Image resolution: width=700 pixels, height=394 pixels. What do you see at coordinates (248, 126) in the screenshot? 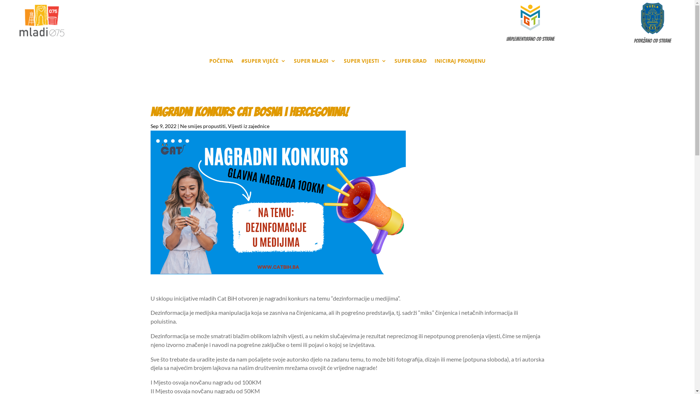
I see `Vijesti iz zajednice` at bounding box center [248, 126].